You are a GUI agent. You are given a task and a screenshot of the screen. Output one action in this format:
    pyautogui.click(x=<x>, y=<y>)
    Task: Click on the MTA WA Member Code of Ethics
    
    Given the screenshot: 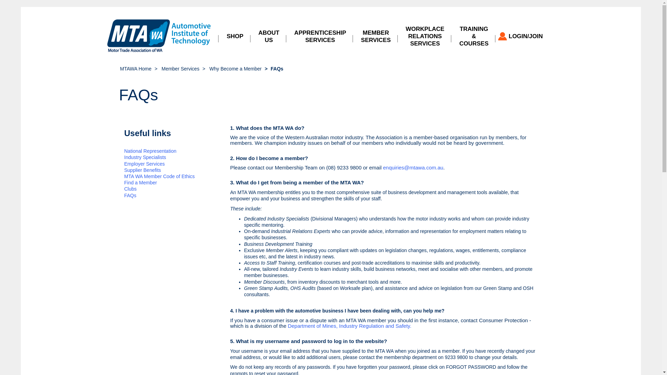 What is the action you would take?
    pyautogui.click(x=160, y=176)
    